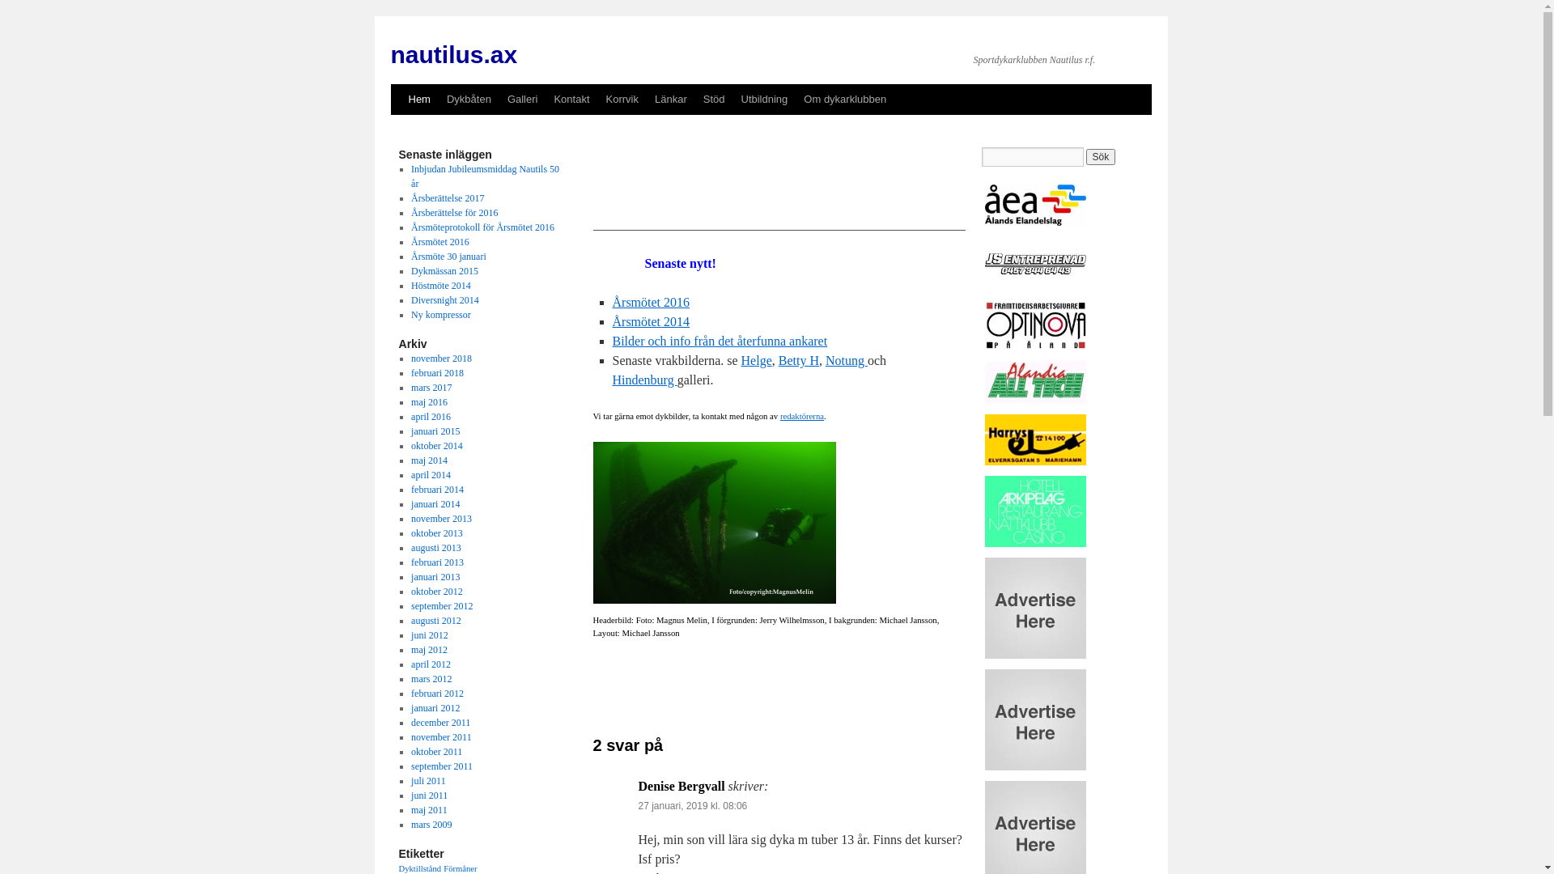  I want to click on januari 2013, so click(435, 577).